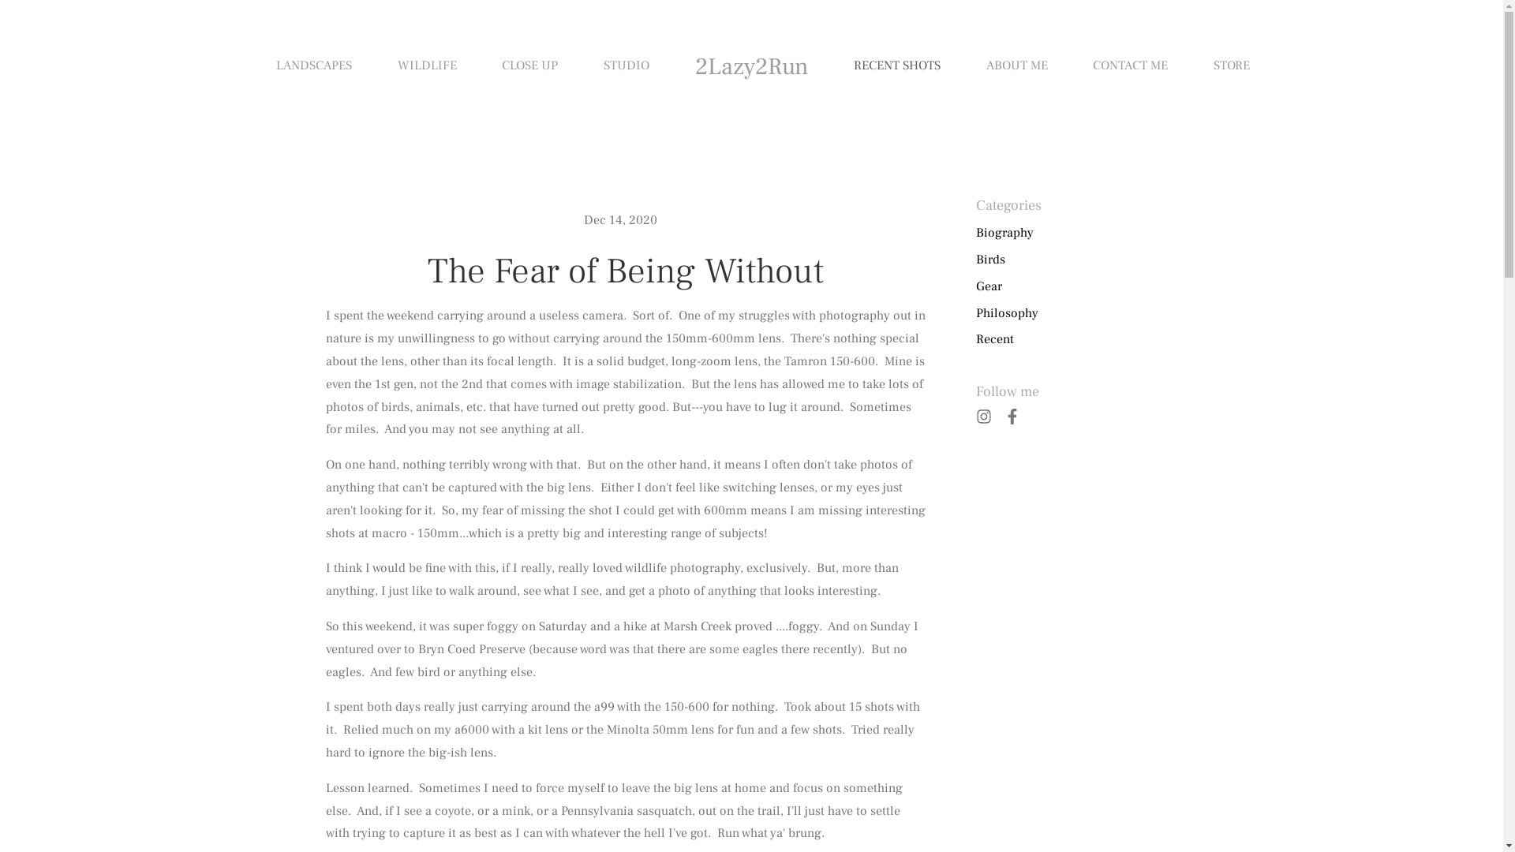 The width and height of the screenshot is (1515, 852). What do you see at coordinates (1007, 314) in the screenshot?
I see `Philosophy` at bounding box center [1007, 314].